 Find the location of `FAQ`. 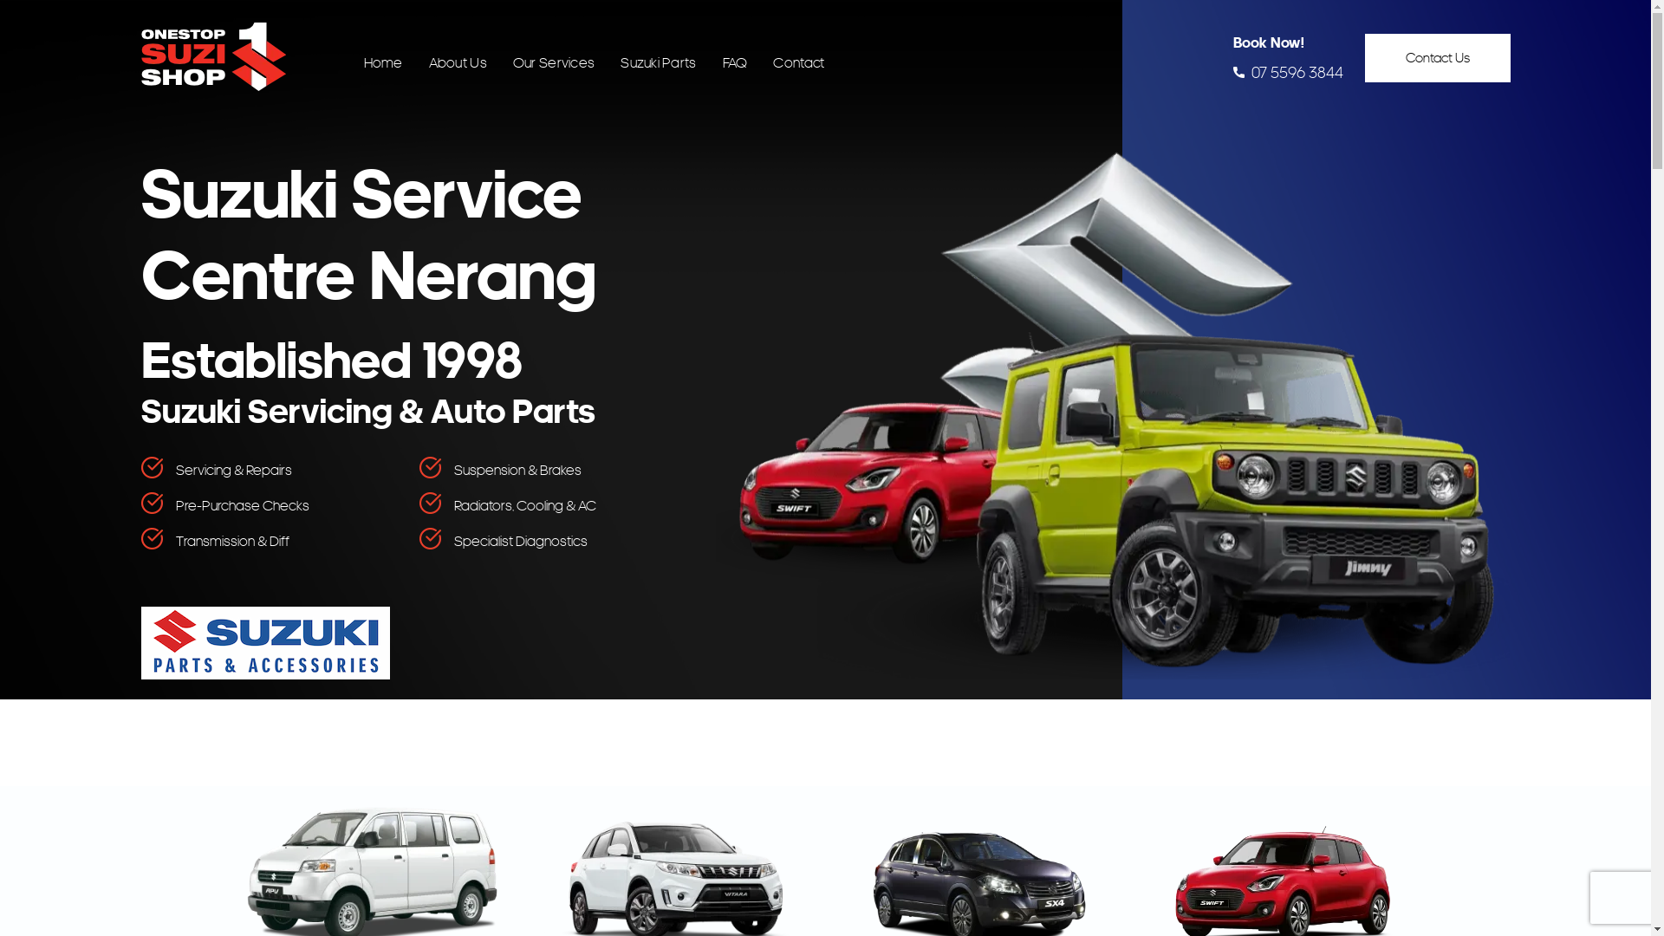

FAQ is located at coordinates (735, 62).